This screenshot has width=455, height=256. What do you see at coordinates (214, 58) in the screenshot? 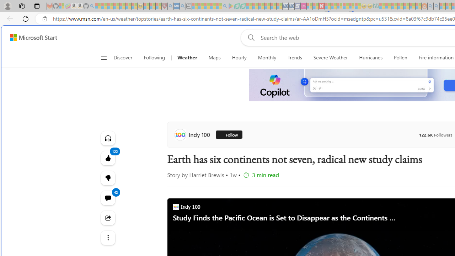
I see `Maps` at bounding box center [214, 58].